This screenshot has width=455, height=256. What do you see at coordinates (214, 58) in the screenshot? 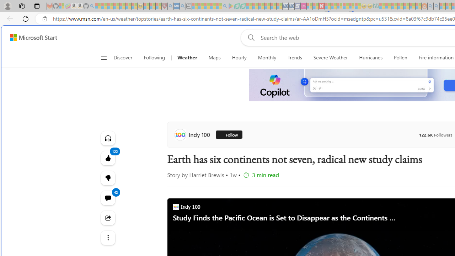
I see `Maps` at bounding box center [214, 58].